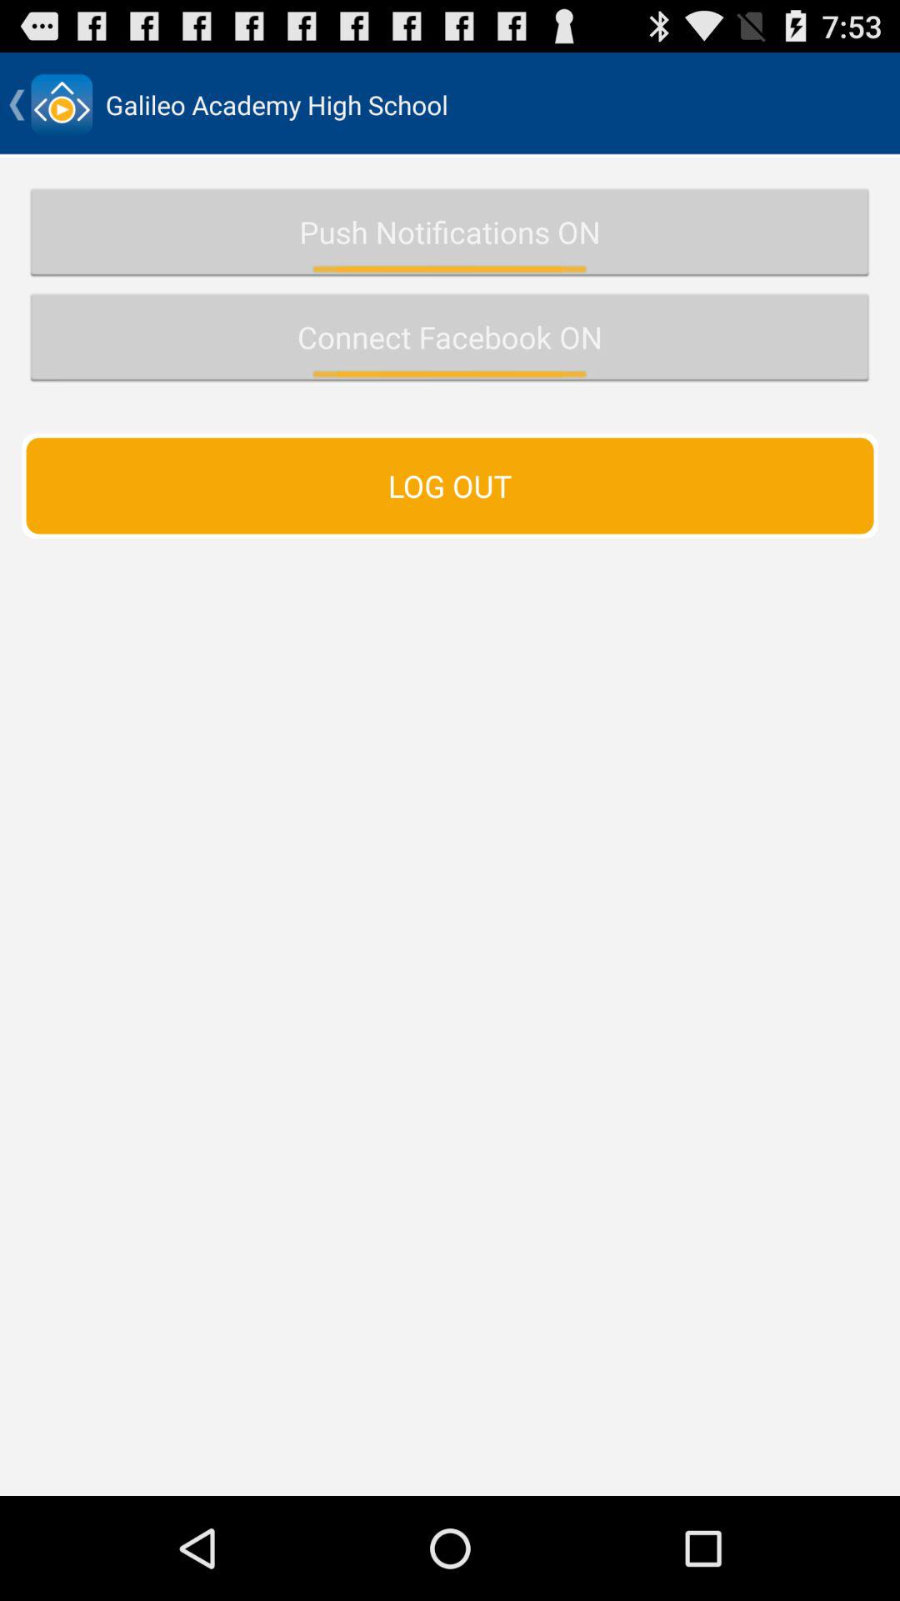 The width and height of the screenshot is (900, 1601). What do you see at coordinates (450, 337) in the screenshot?
I see `press the connect facebook on icon` at bounding box center [450, 337].